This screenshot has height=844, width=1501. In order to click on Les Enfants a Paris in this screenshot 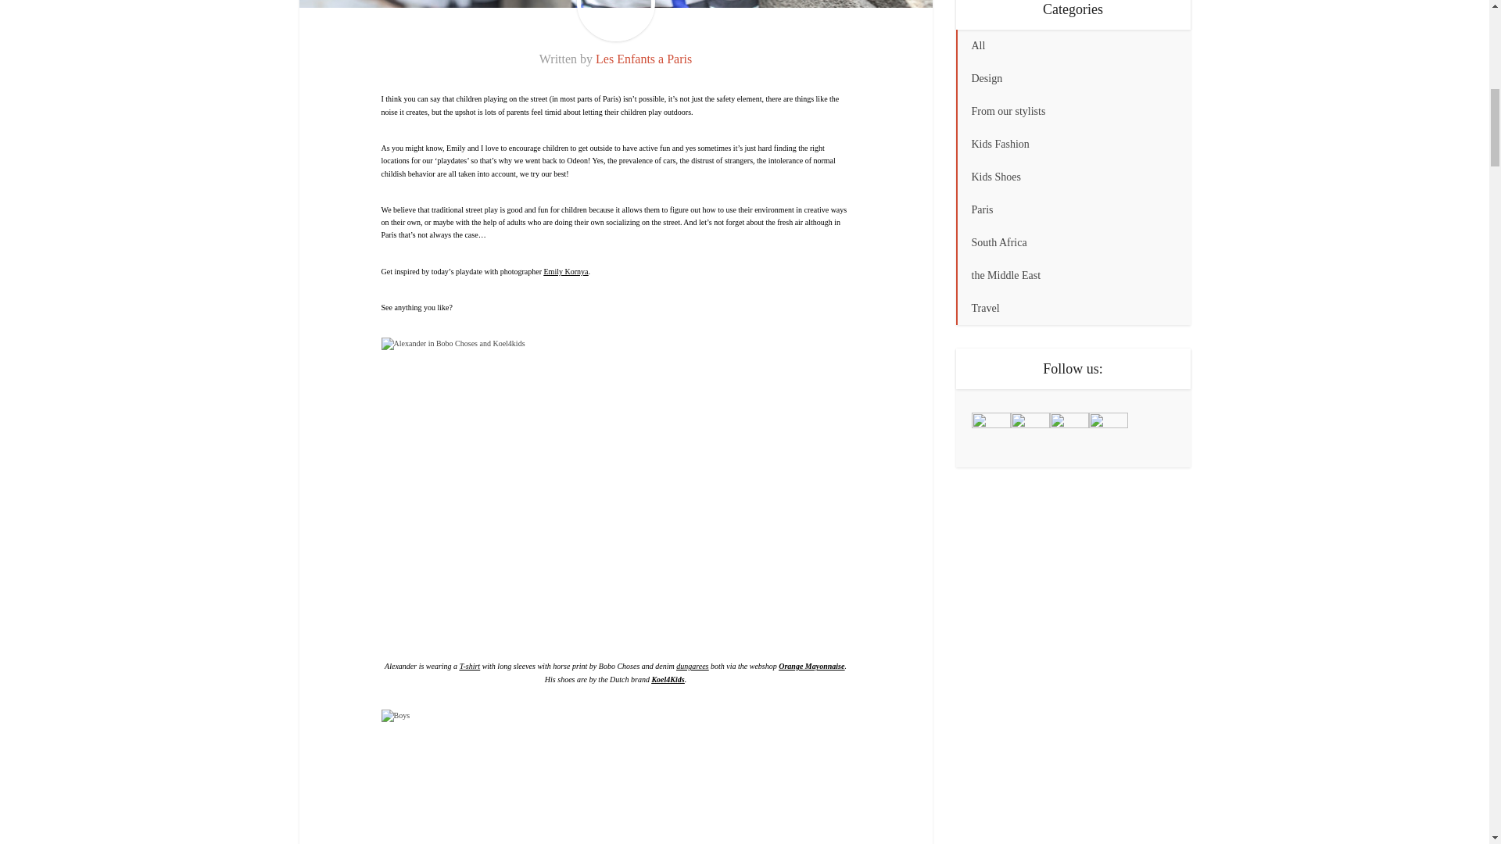, I will do `click(644, 59)`.